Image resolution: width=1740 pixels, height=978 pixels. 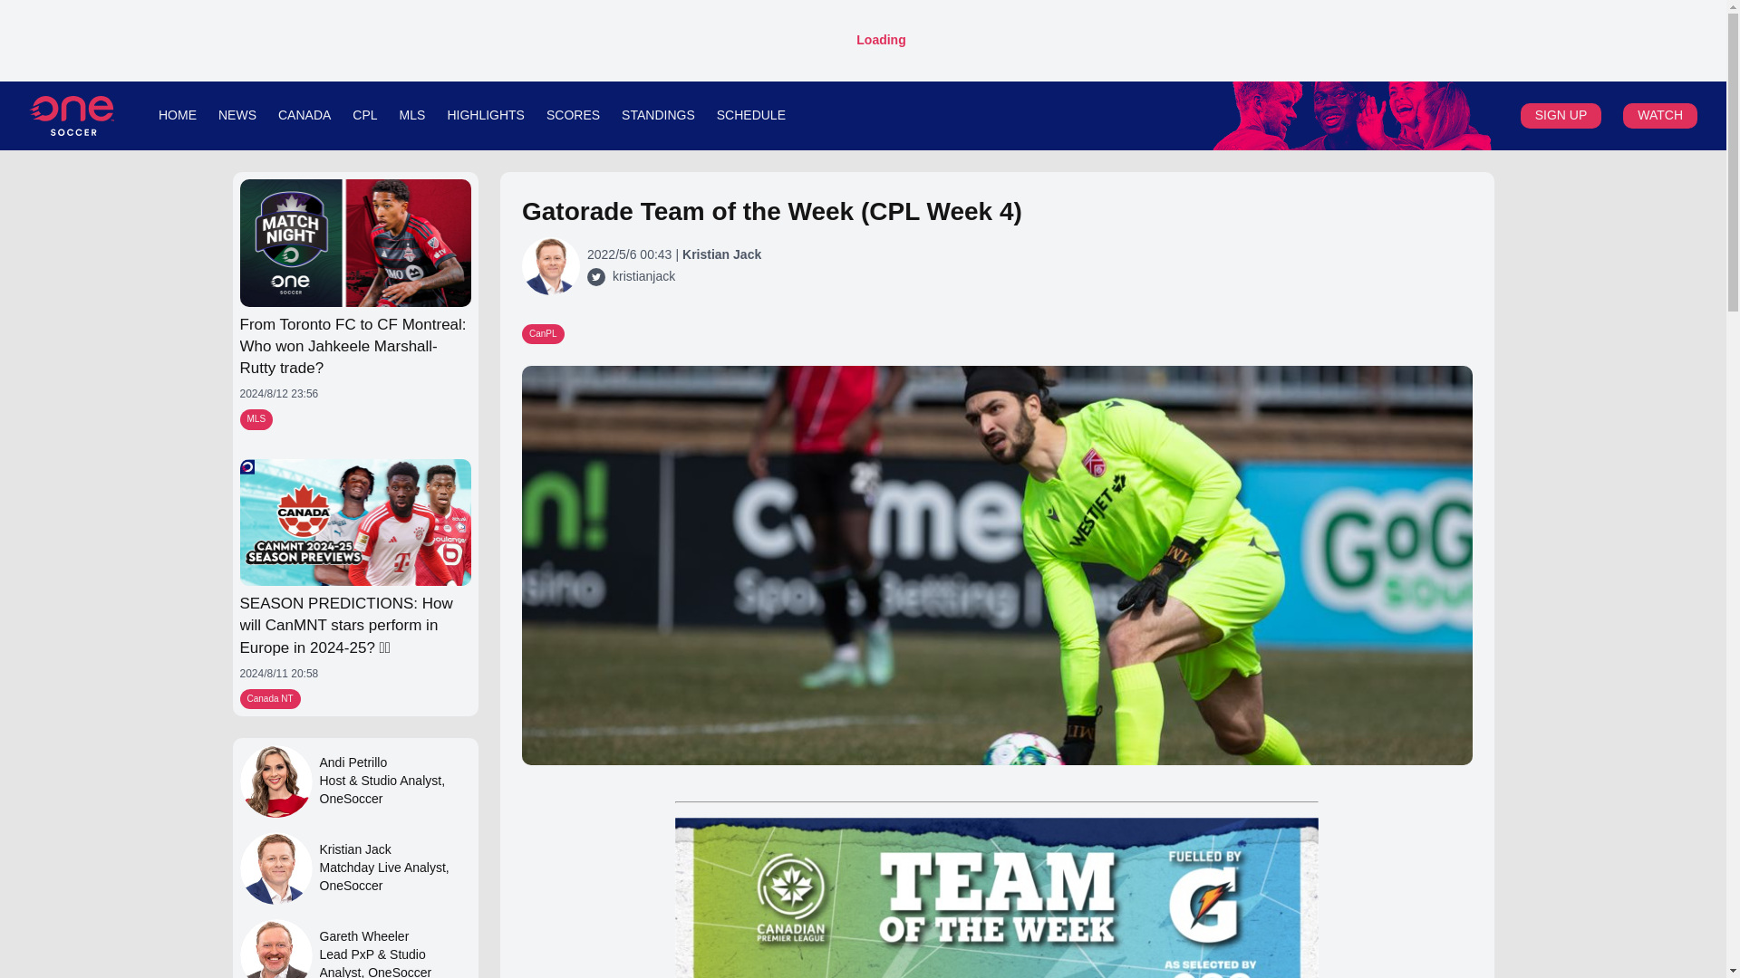 I want to click on Canadian Premier League, so click(x=1352, y=116).